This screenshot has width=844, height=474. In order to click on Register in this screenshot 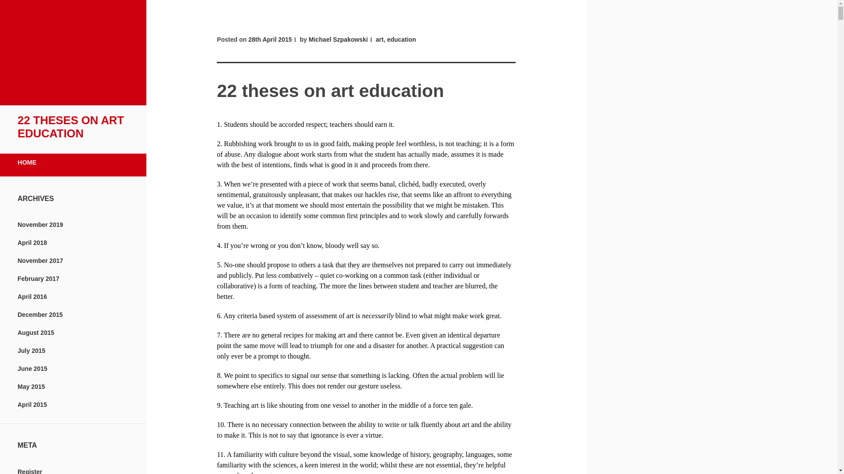, I will do `click(30, 471)`.